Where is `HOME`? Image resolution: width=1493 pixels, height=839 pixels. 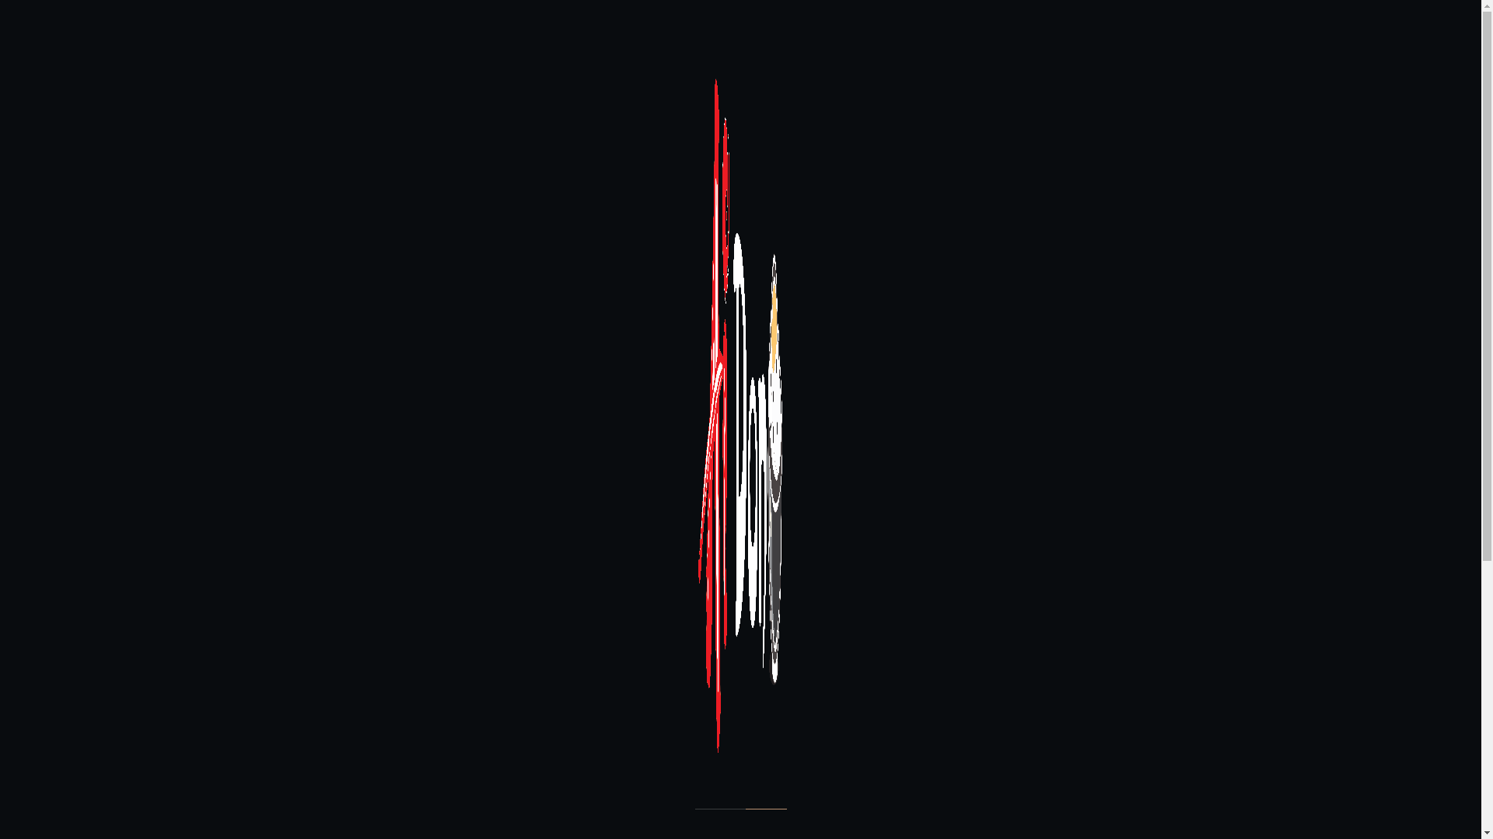
HOME is located at coordinates (681, 72).